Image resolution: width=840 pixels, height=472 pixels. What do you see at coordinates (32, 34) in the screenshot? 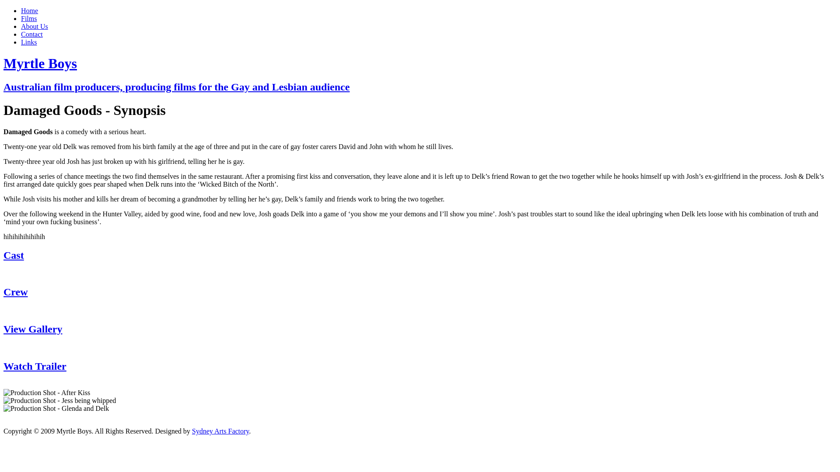
I see `Contact` at bounding box center [32, 34].